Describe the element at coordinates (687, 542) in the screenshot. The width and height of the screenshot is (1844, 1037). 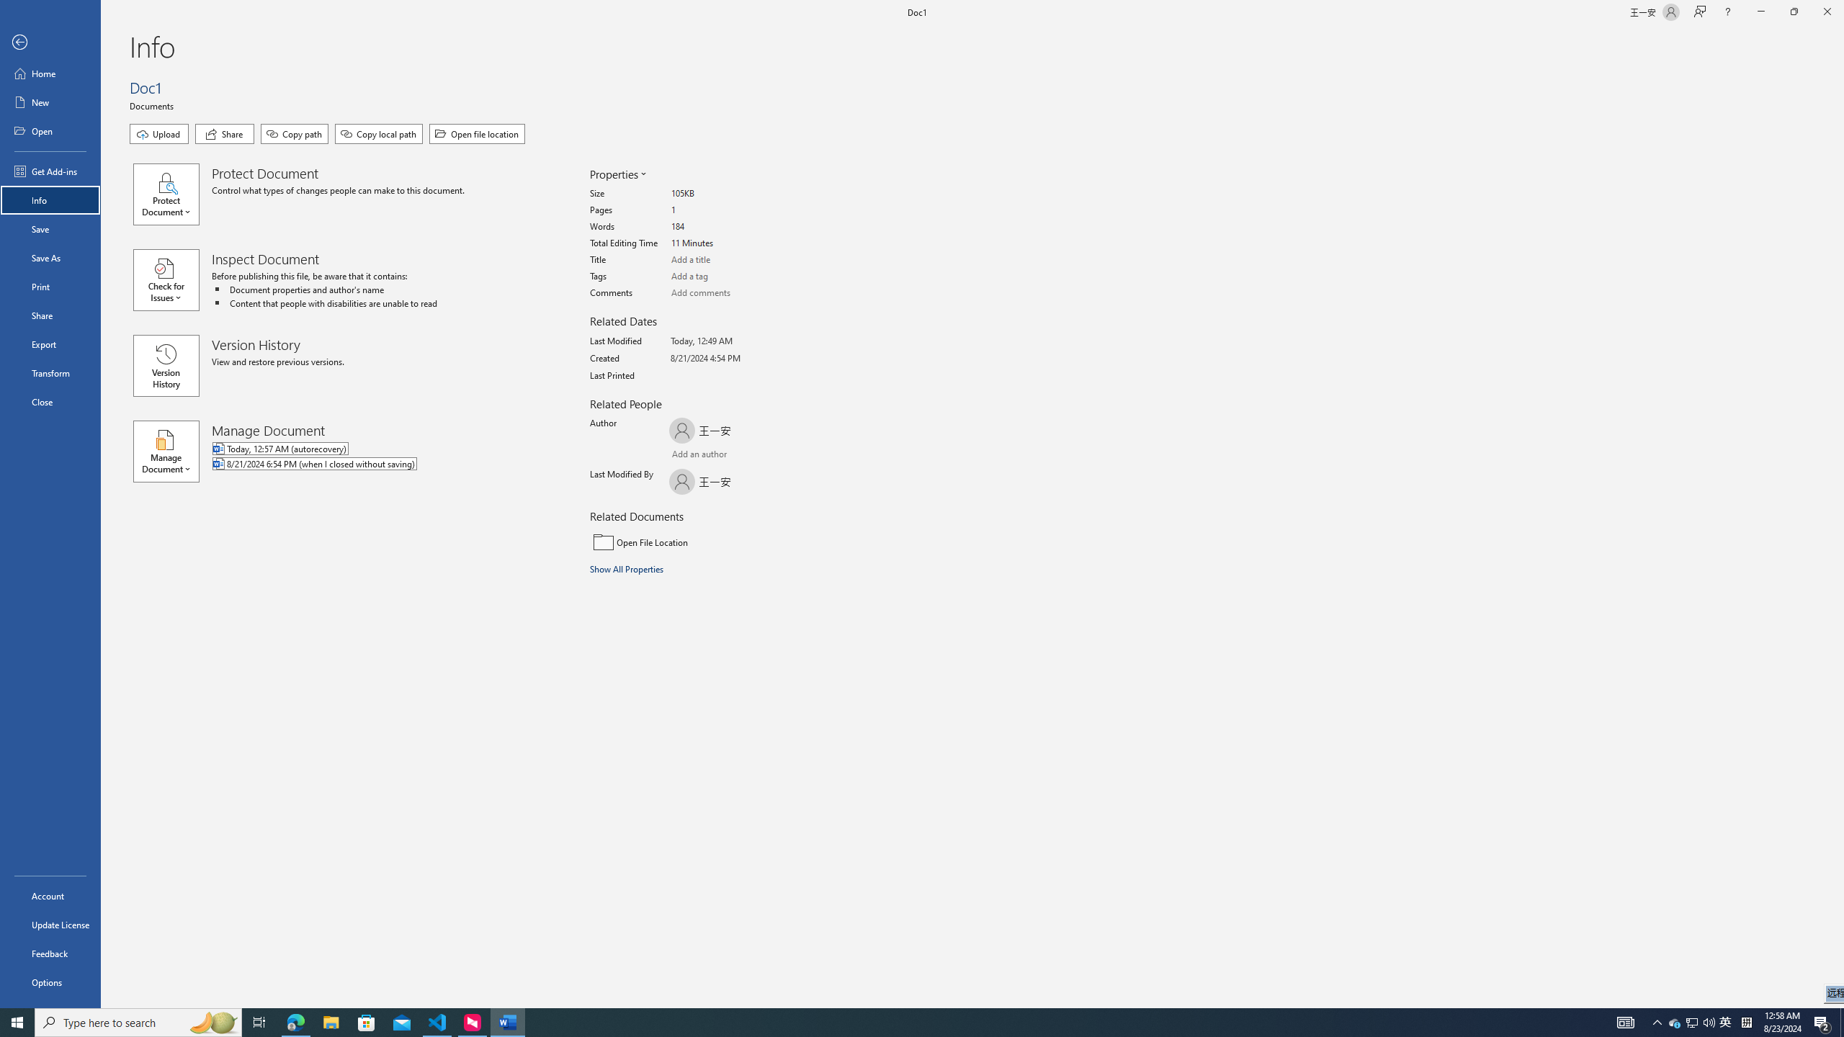
I see `Open File Location` at that location.